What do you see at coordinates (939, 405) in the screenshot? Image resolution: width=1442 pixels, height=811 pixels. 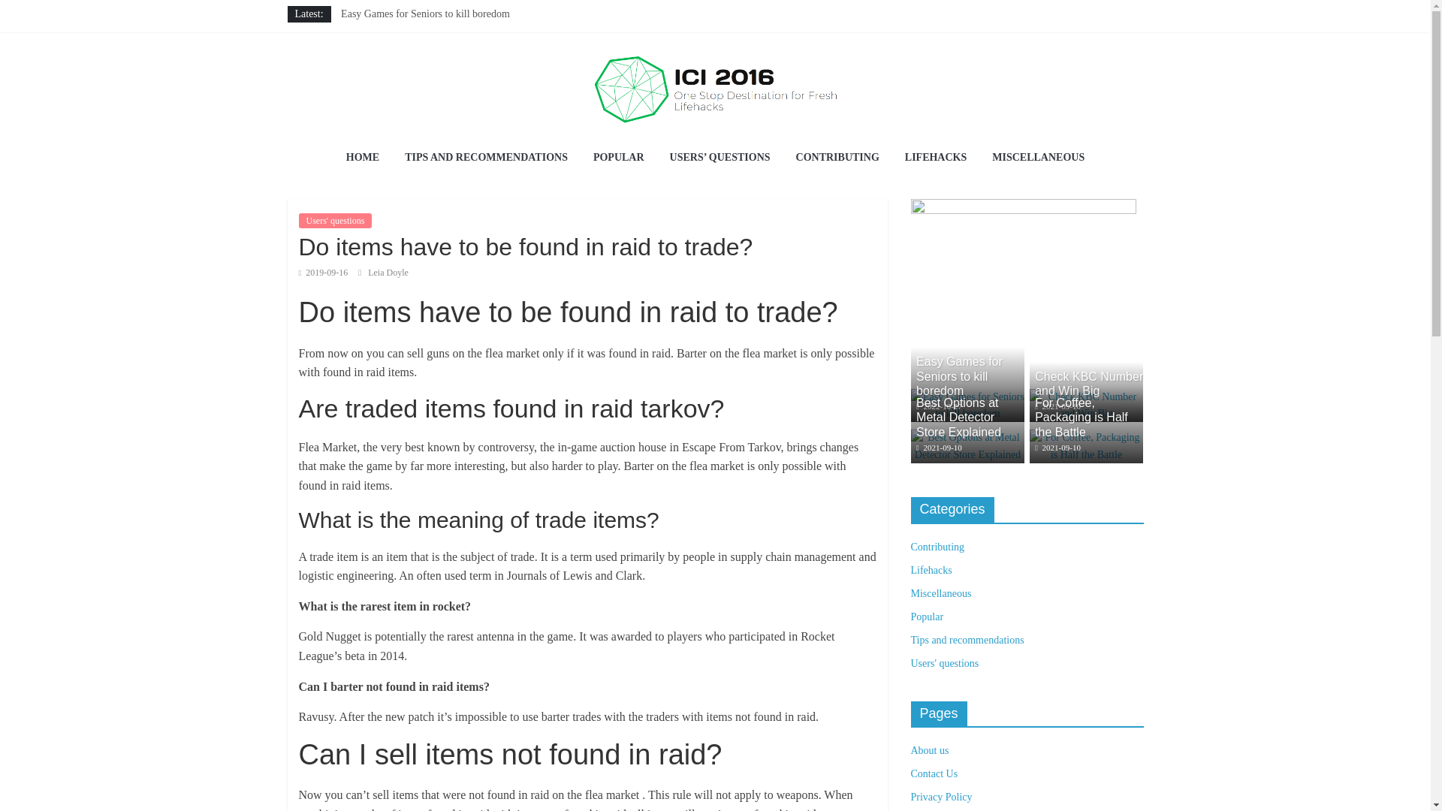 I see `12:45` at bounding box center [939, 405].